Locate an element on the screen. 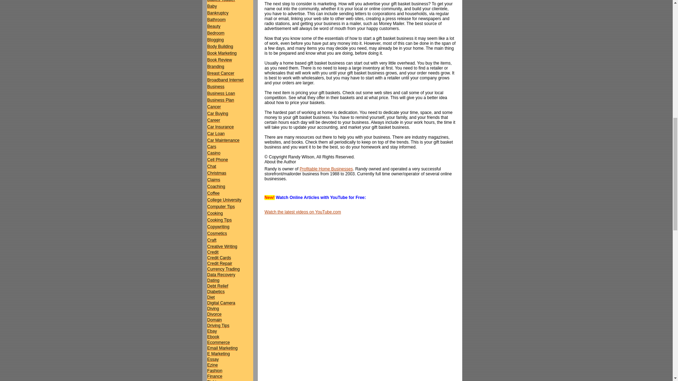 The image size is (678, 381). Bedroom is located at coordinates (216, 33).